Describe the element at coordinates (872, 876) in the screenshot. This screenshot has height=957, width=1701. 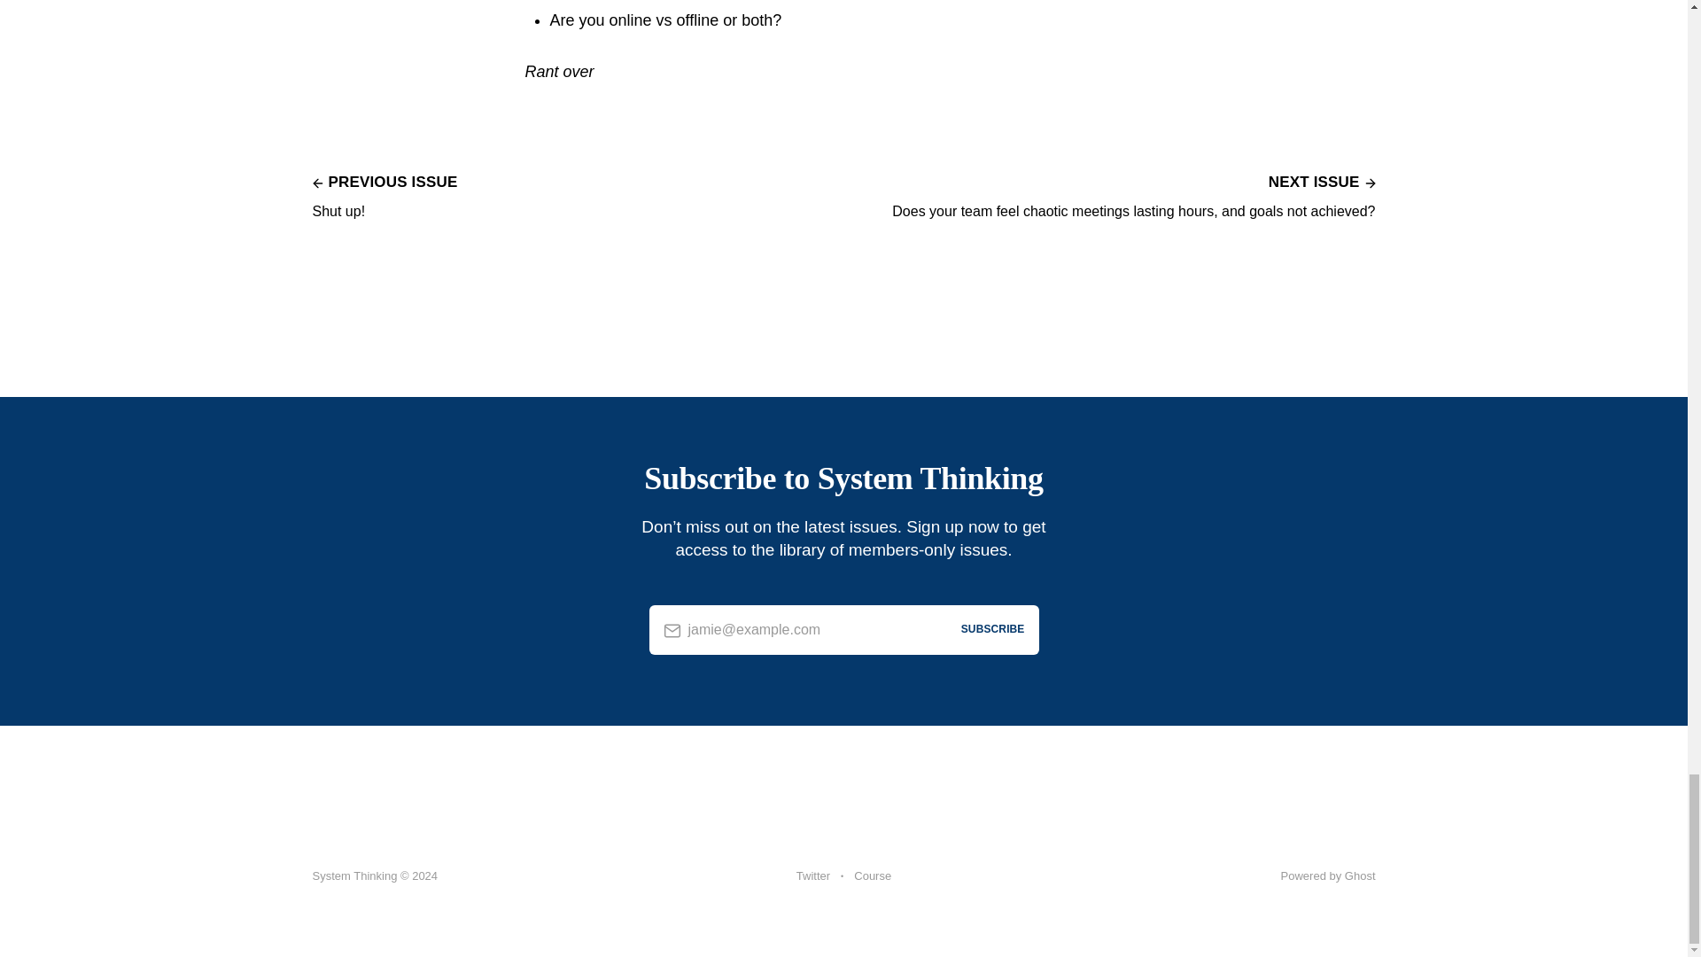
I see `Twitter` at that location.